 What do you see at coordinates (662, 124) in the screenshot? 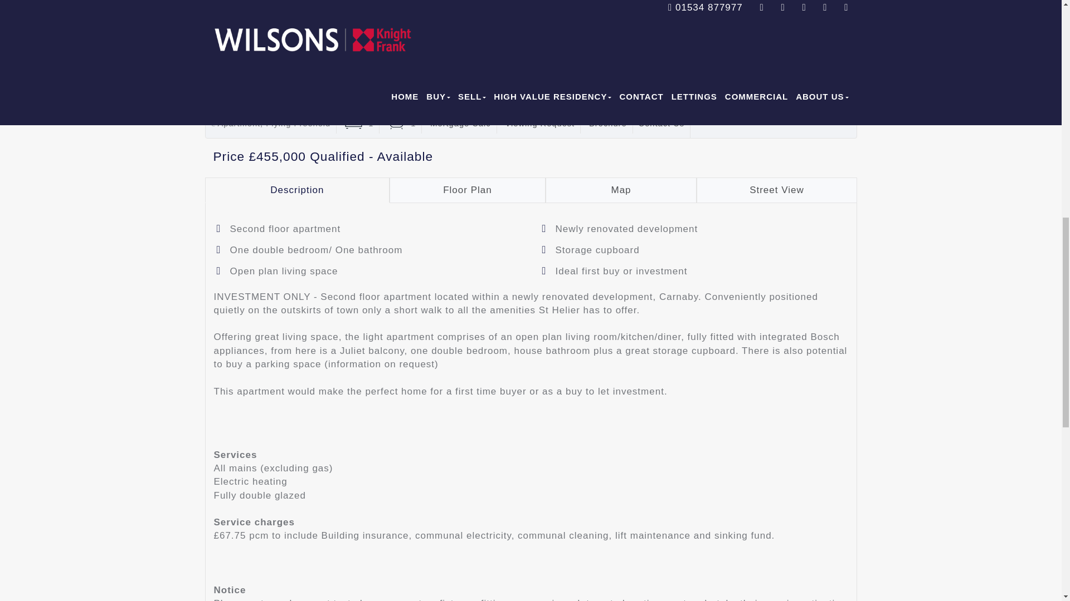
I see `Contact Us` at bounding box center [662, 124].